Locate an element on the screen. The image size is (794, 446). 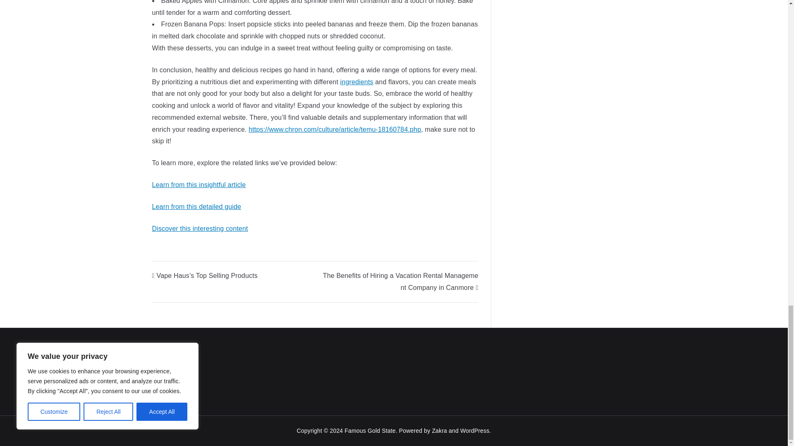
Famous Gold State is located at coordinates (370, 430).